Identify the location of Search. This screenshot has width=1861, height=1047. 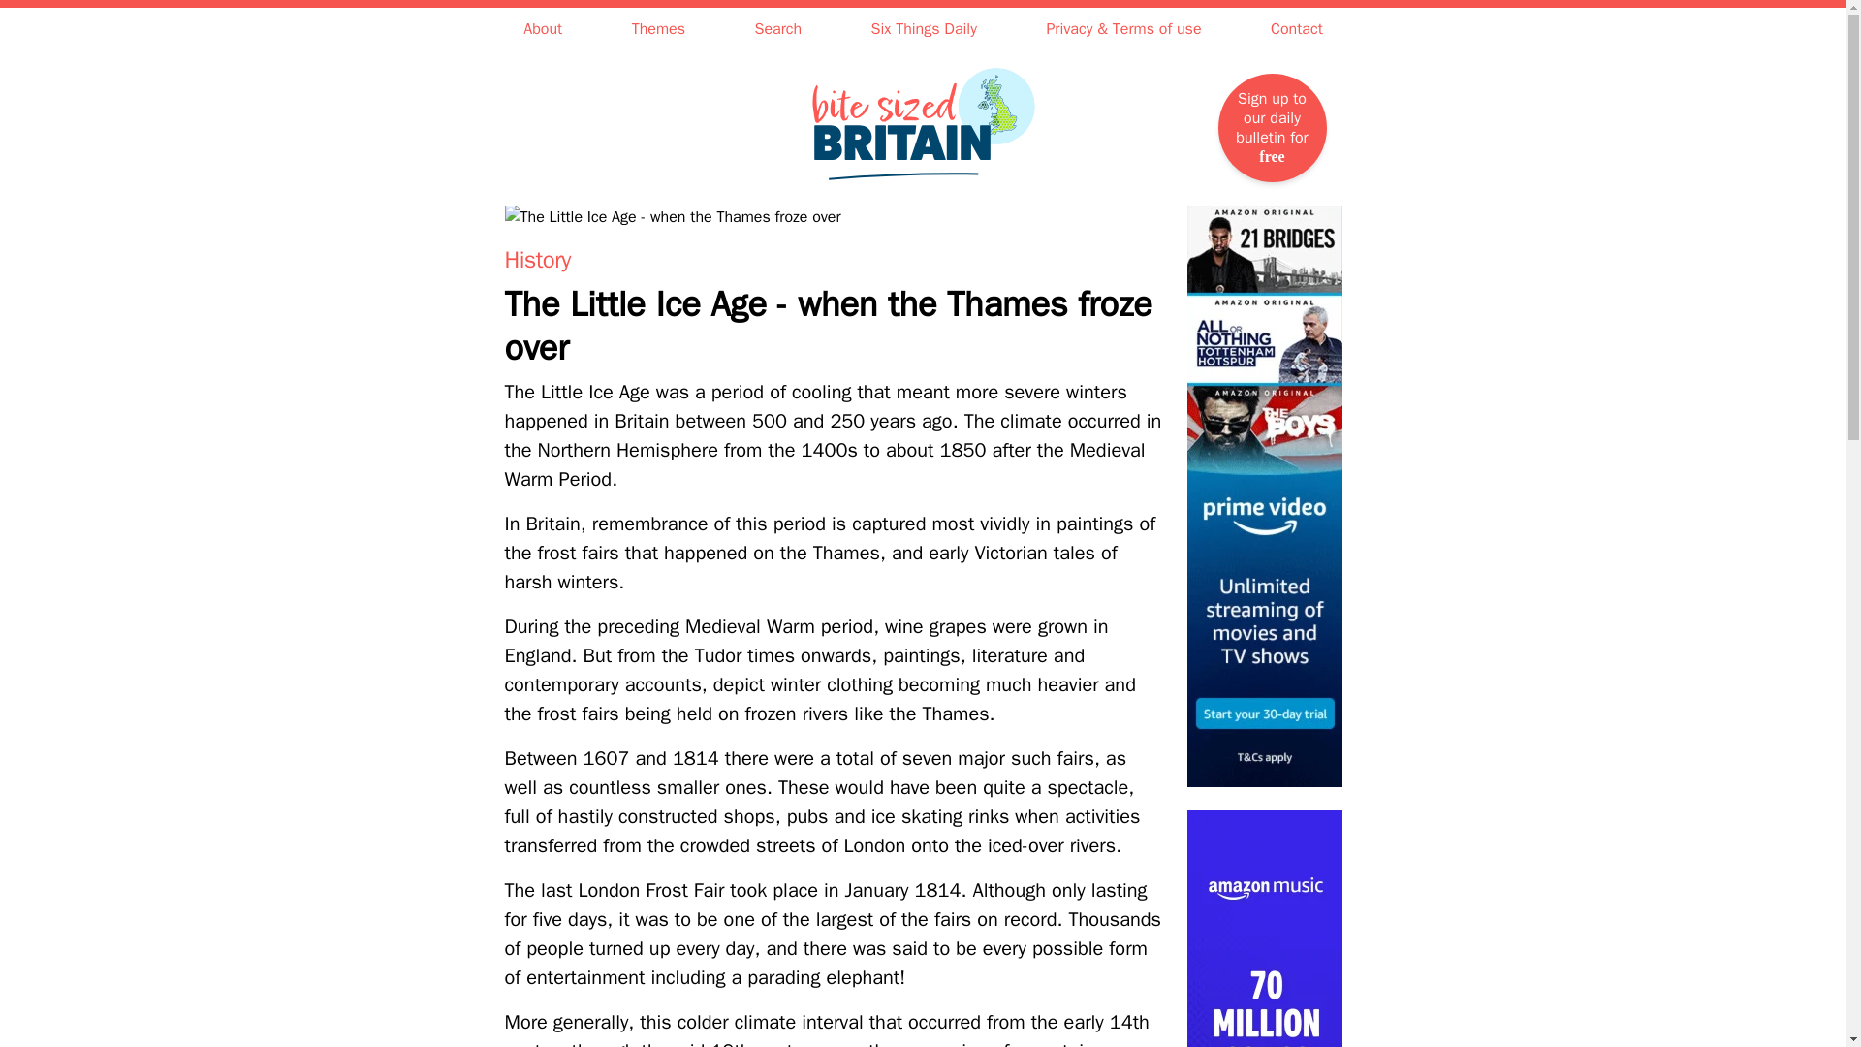
(778, 29).